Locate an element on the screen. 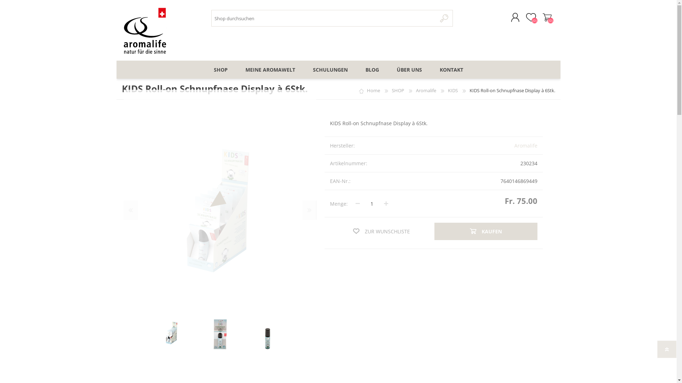 Image resolution: width=682 pixels, height=383 pixels. Wunschliste
(0) is located at coordinates (531, 17).